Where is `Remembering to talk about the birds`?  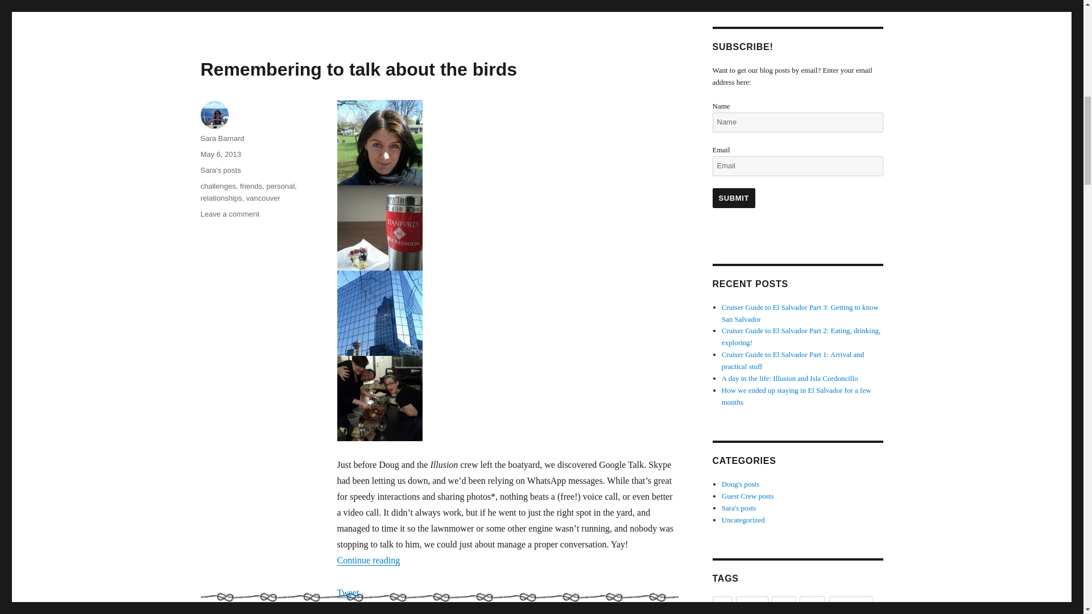
Remembering to talk about the birds is located at coordinates (734, 198).